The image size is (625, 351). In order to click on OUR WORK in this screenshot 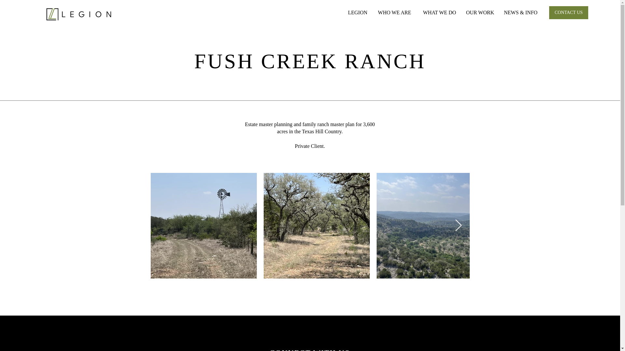, I will do `click(480, 12)`.